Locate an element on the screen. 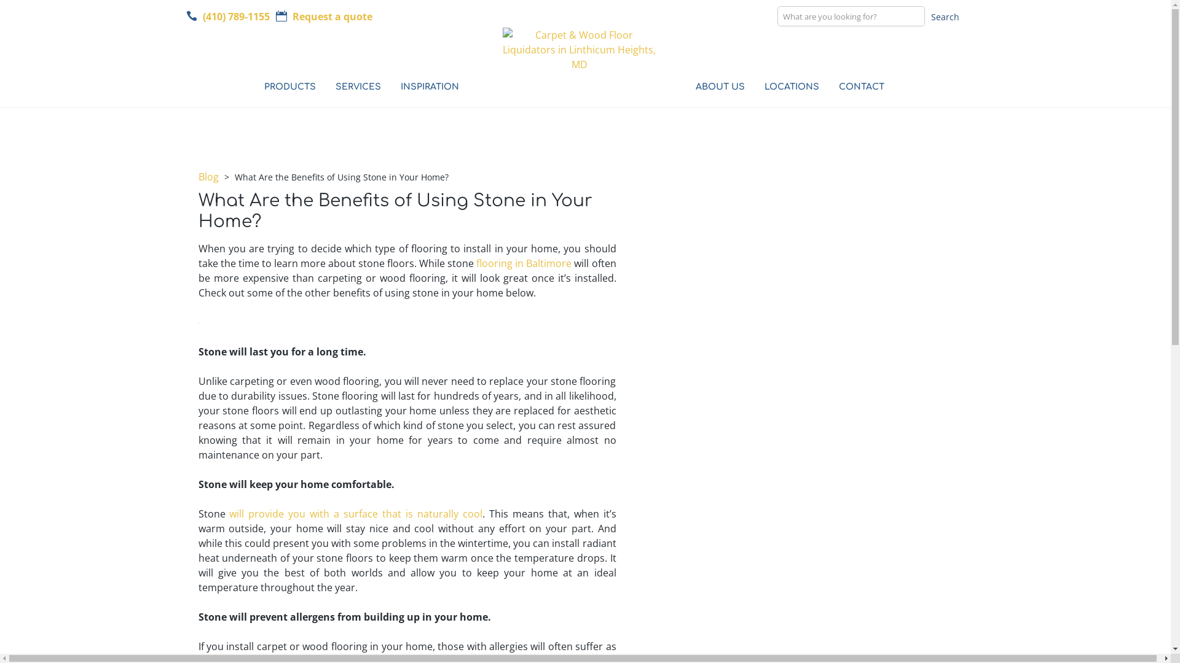  (410) 789-1155 is located at coordinates (224, 18).